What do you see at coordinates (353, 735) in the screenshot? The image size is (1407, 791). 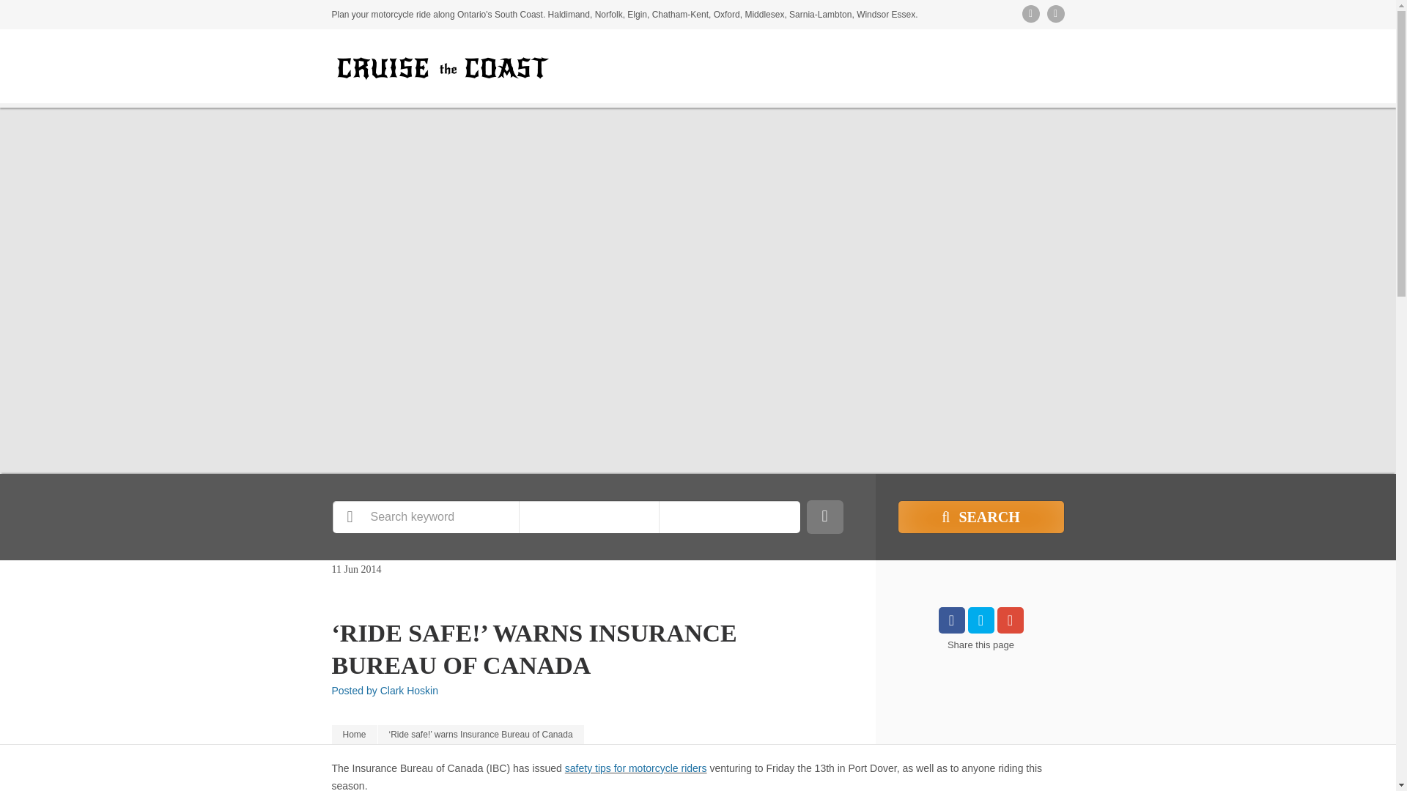 I see `Cruise the Coast` at bounding box center [353, 735].